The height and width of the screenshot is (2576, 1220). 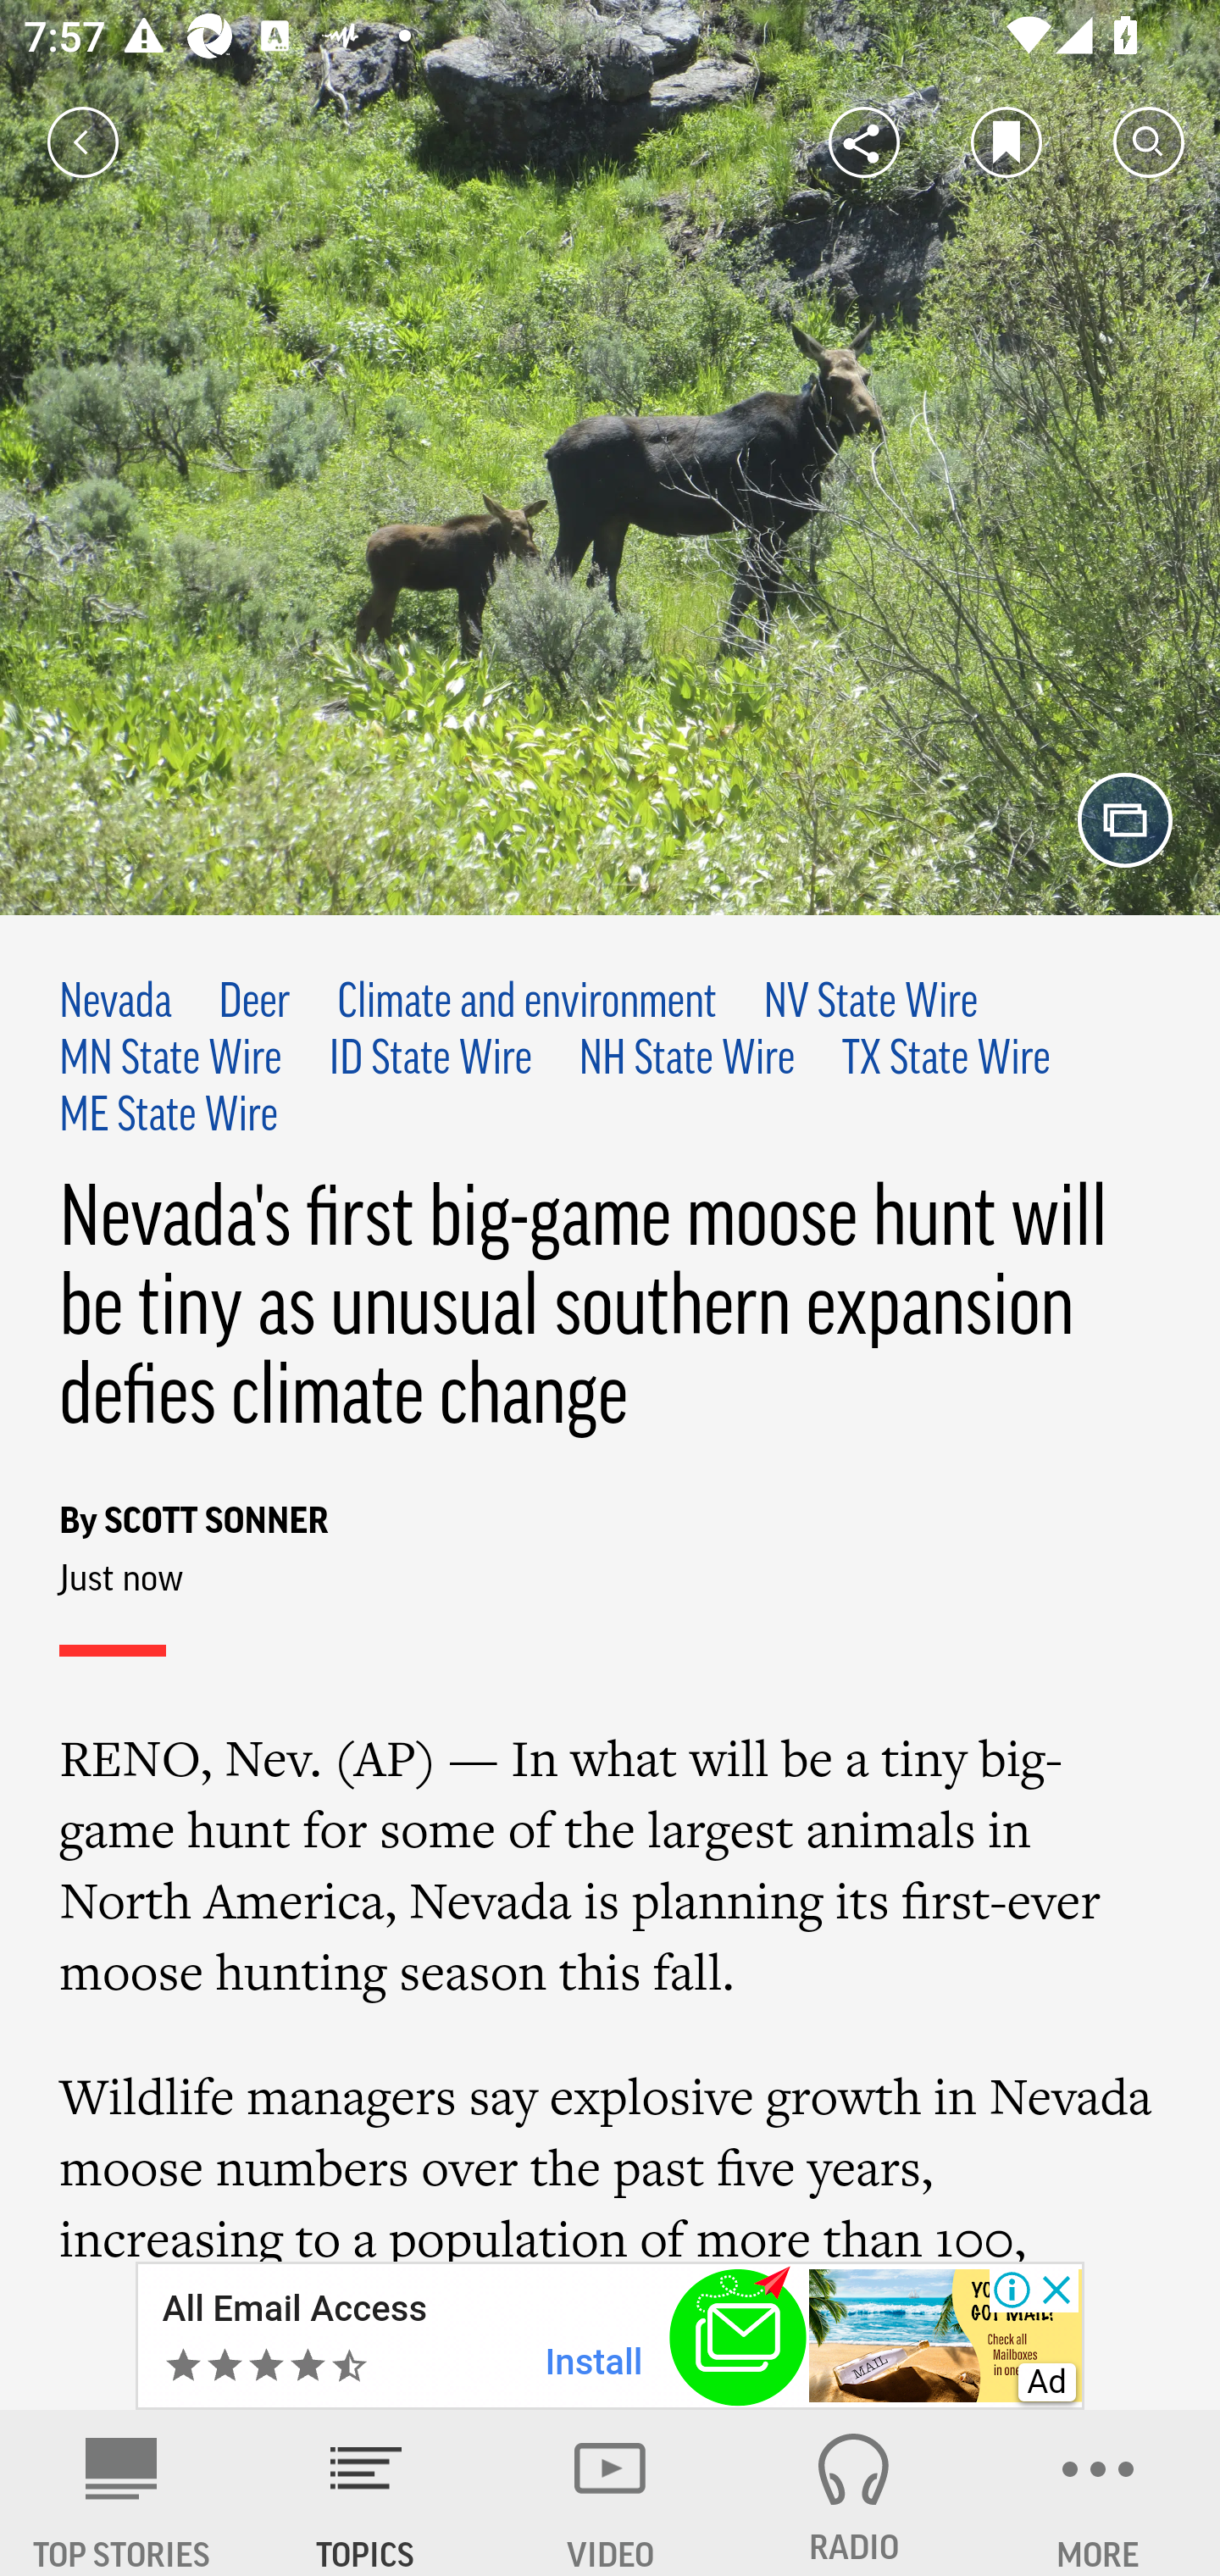 What do you see at coordinates (687, 1059) in the screenshot?
I see `NH State Wire` at bounding box center [687, 1059].